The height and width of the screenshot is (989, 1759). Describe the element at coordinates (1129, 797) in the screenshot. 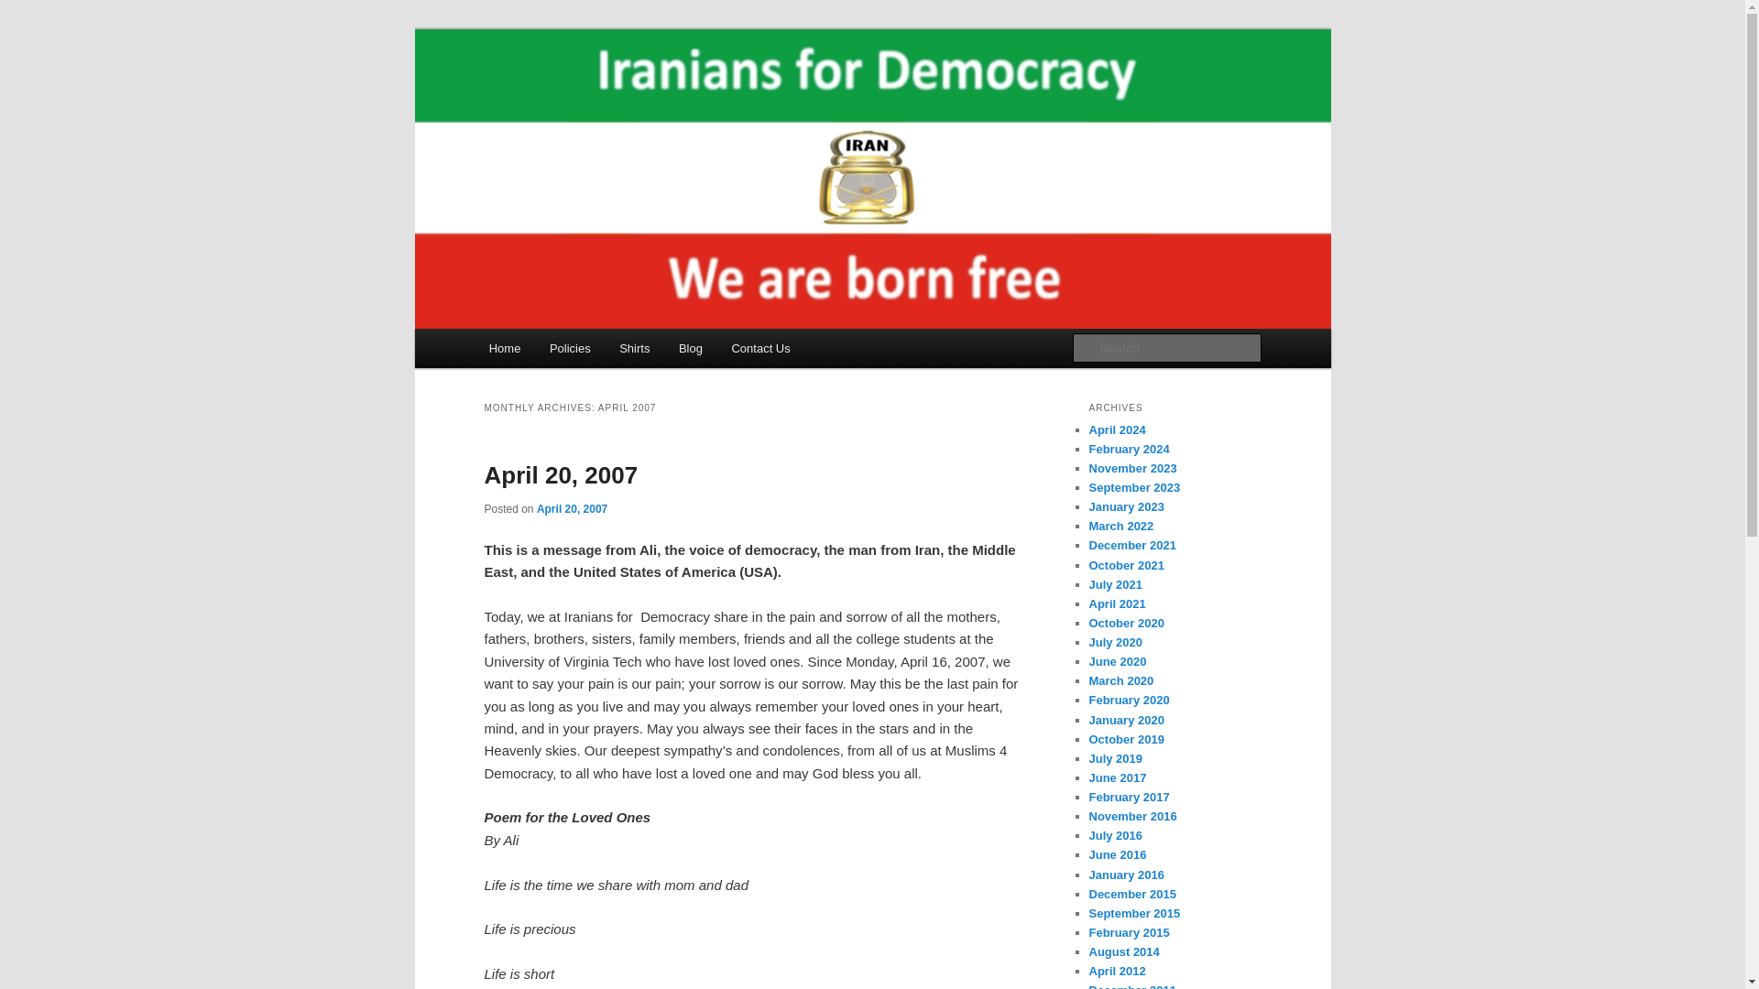

I see `February 2017` at that location.